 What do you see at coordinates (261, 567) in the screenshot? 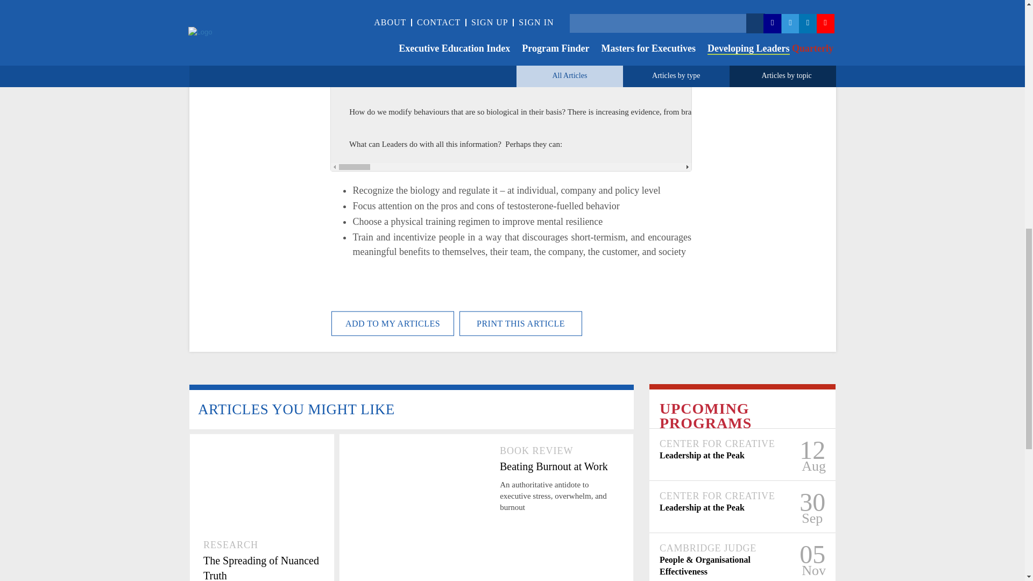
I see `The Spreading of Nuanced Truth` at bounding box center [261, 567].